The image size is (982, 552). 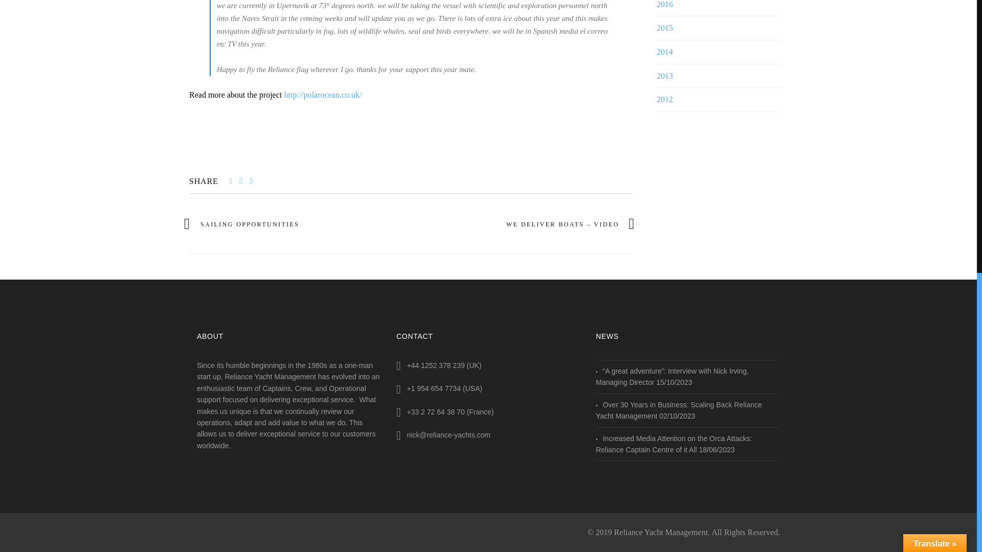 What do you see at coordinates (951, 27) in the screenshot?
I see `Go to top` at bounding box center [951, 27].